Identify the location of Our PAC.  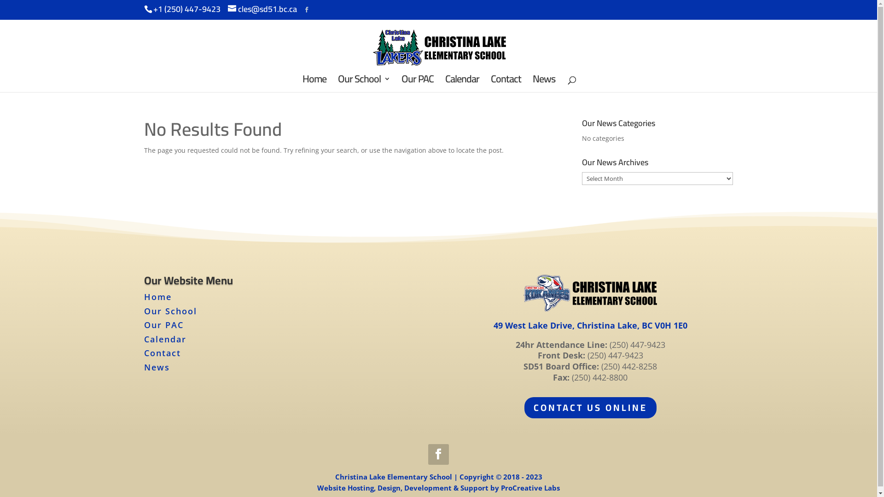
(418, 84).